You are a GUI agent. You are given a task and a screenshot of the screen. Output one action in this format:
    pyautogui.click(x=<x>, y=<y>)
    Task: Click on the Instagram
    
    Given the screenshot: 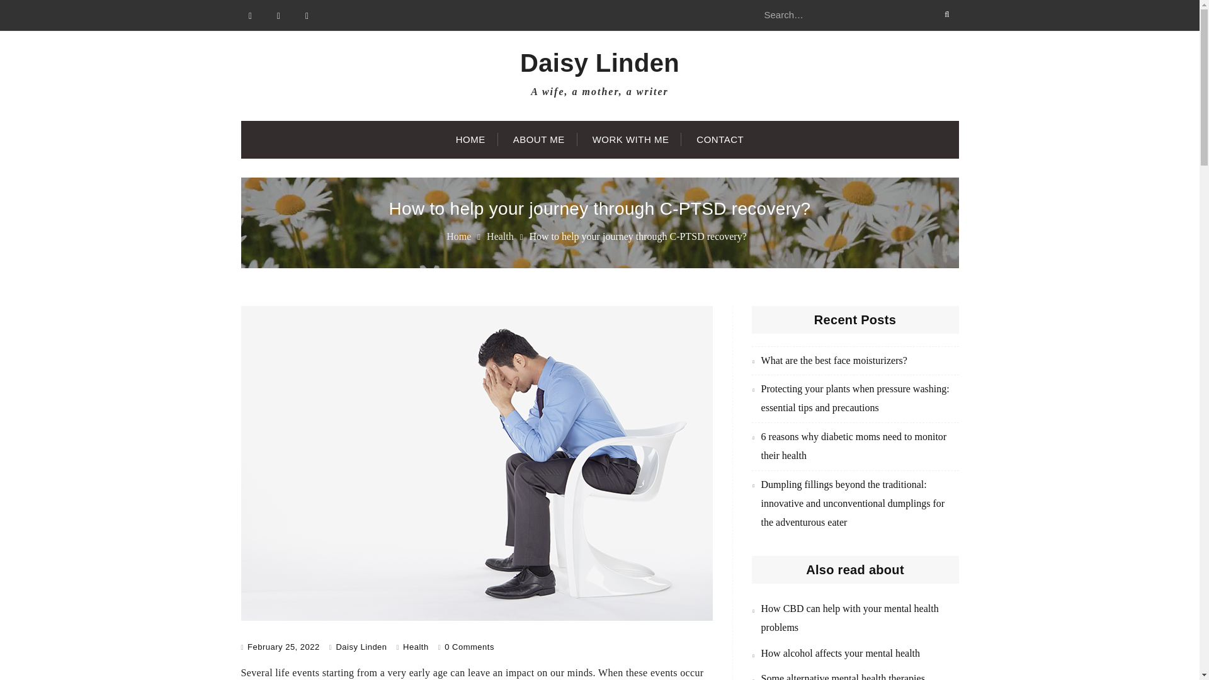 What is the action you would take?
    pyautogui.click(x=306, y=15)
    